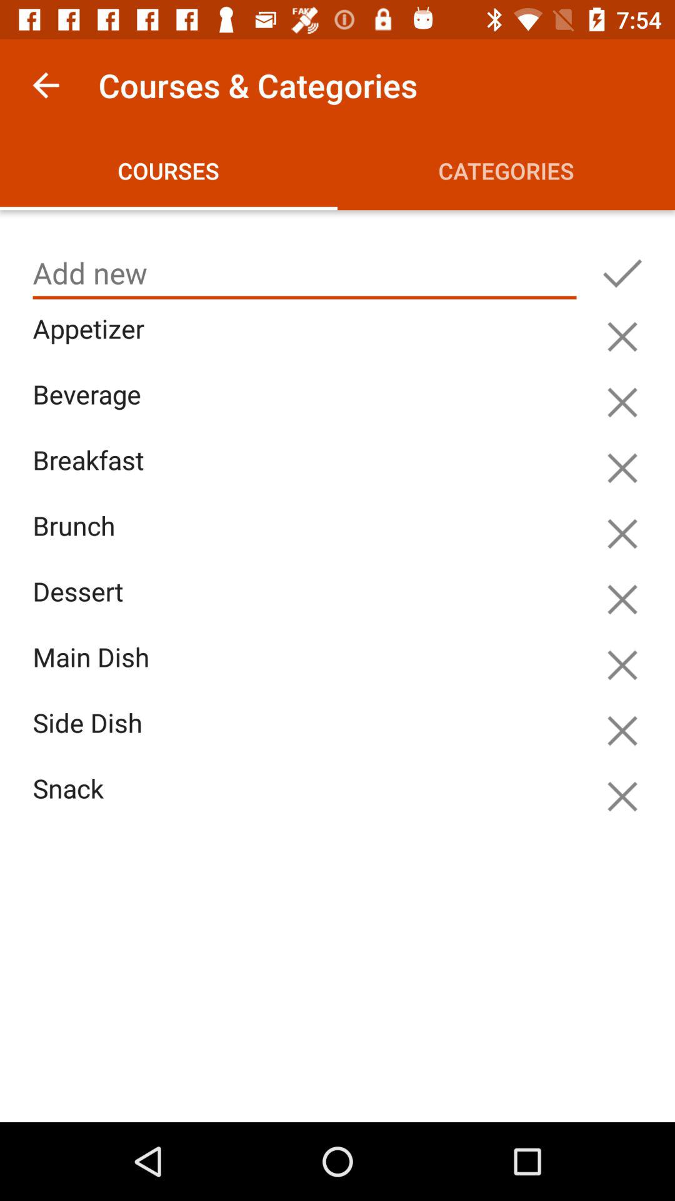 The height and width of the screenshot is (1201, 675). What do you see at coordinates (307, 606) in the screenshot?
I see `choose icon below the brunch icon` at bounding box center [307, 606].